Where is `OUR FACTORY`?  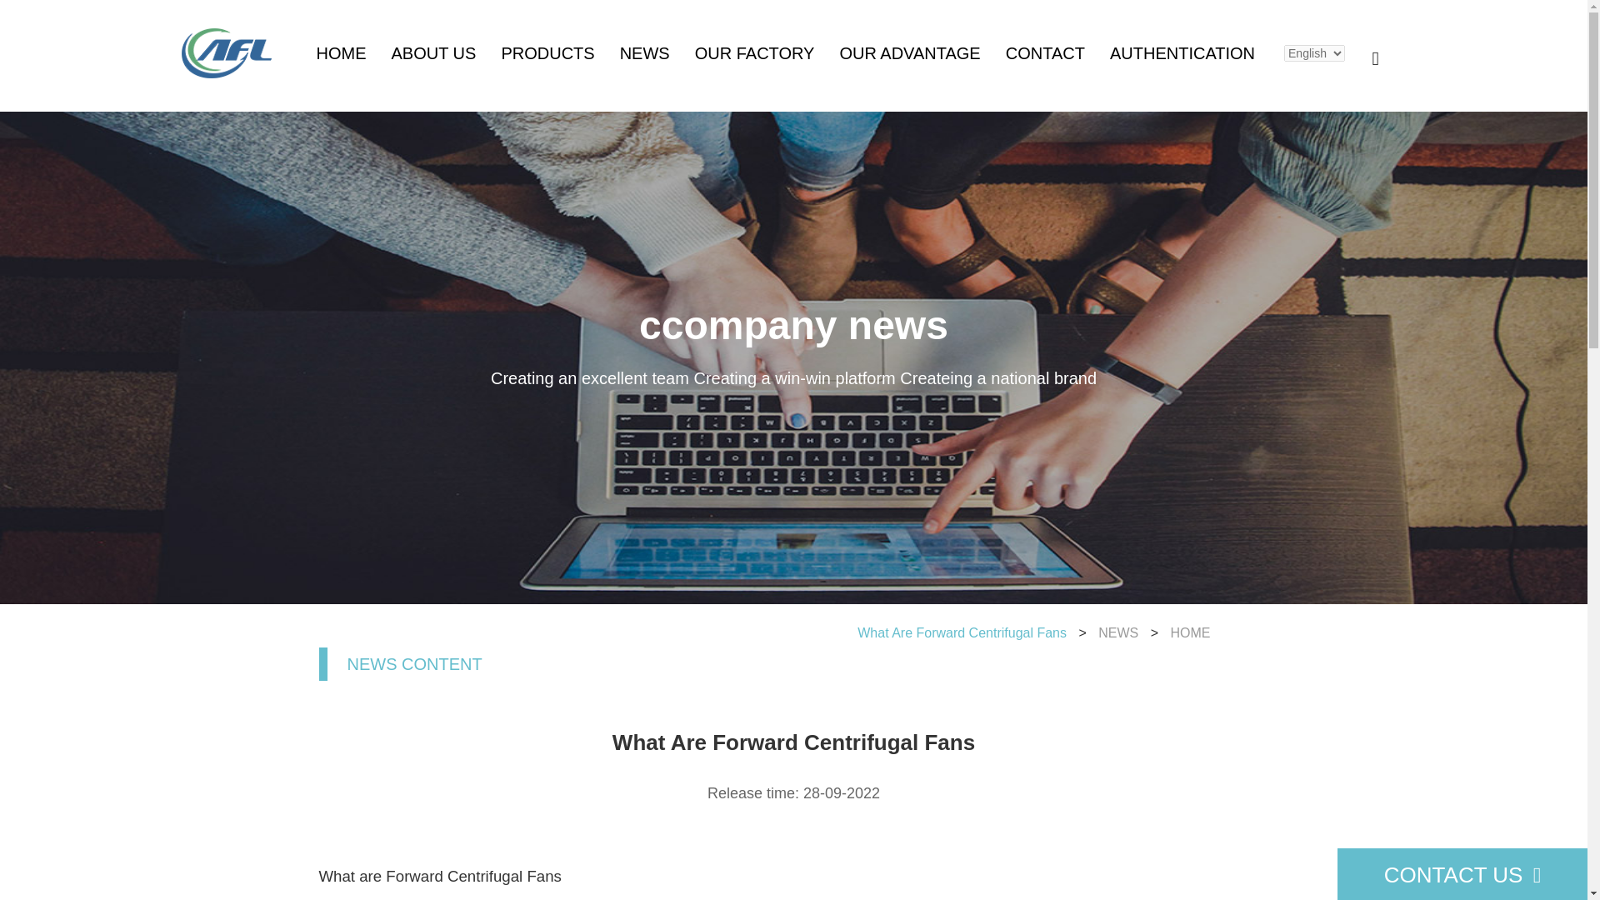 OUR FACTORY is located at coordinates (754, 52).